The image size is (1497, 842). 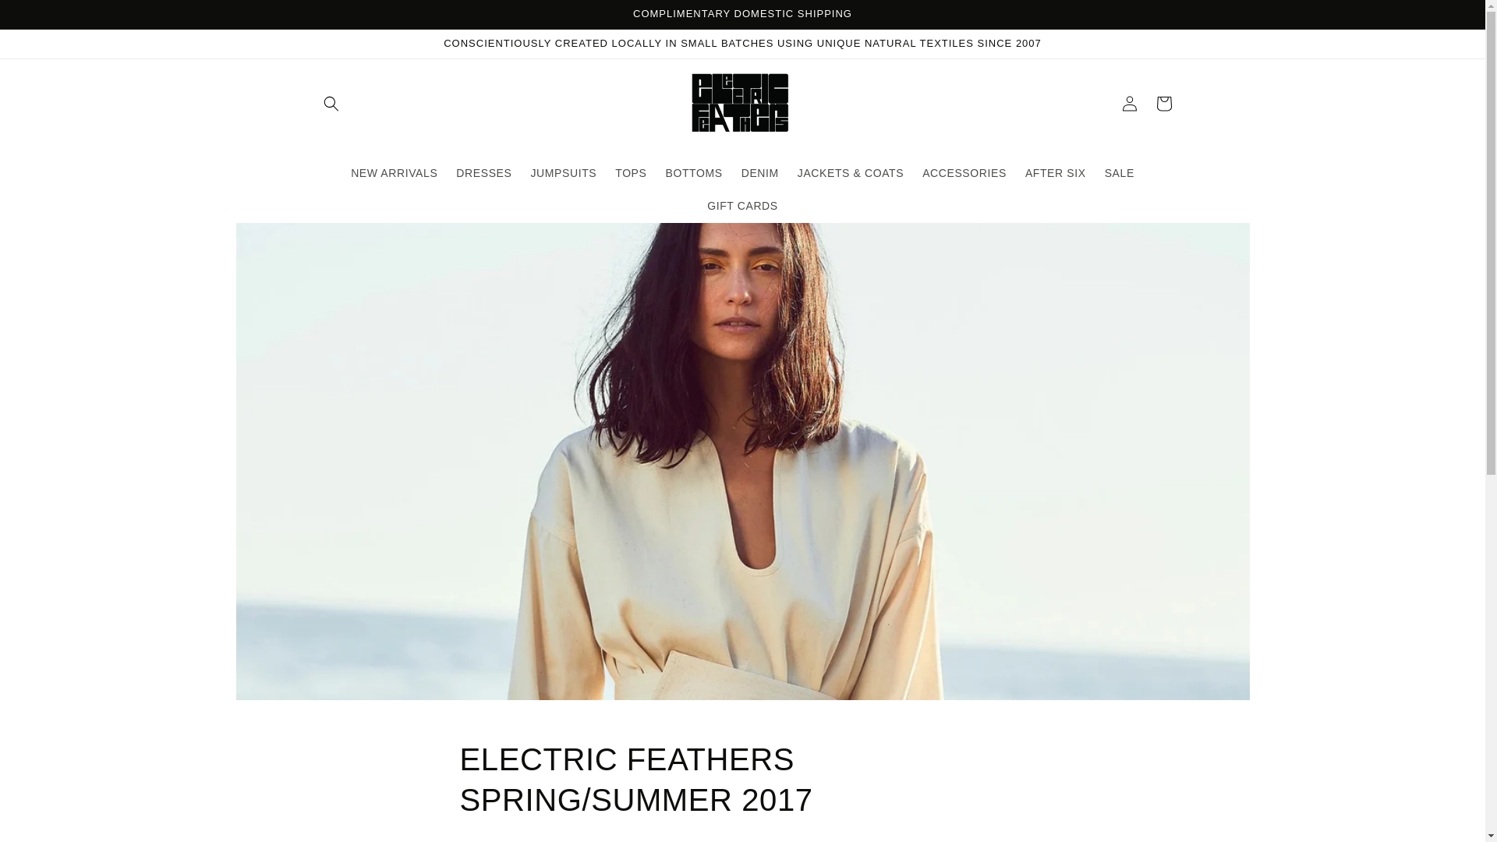 What do you see at coordinates (393, 173) in the screenshot?
I see `NEW ARRIVALS` at bounding box center [393, 173].